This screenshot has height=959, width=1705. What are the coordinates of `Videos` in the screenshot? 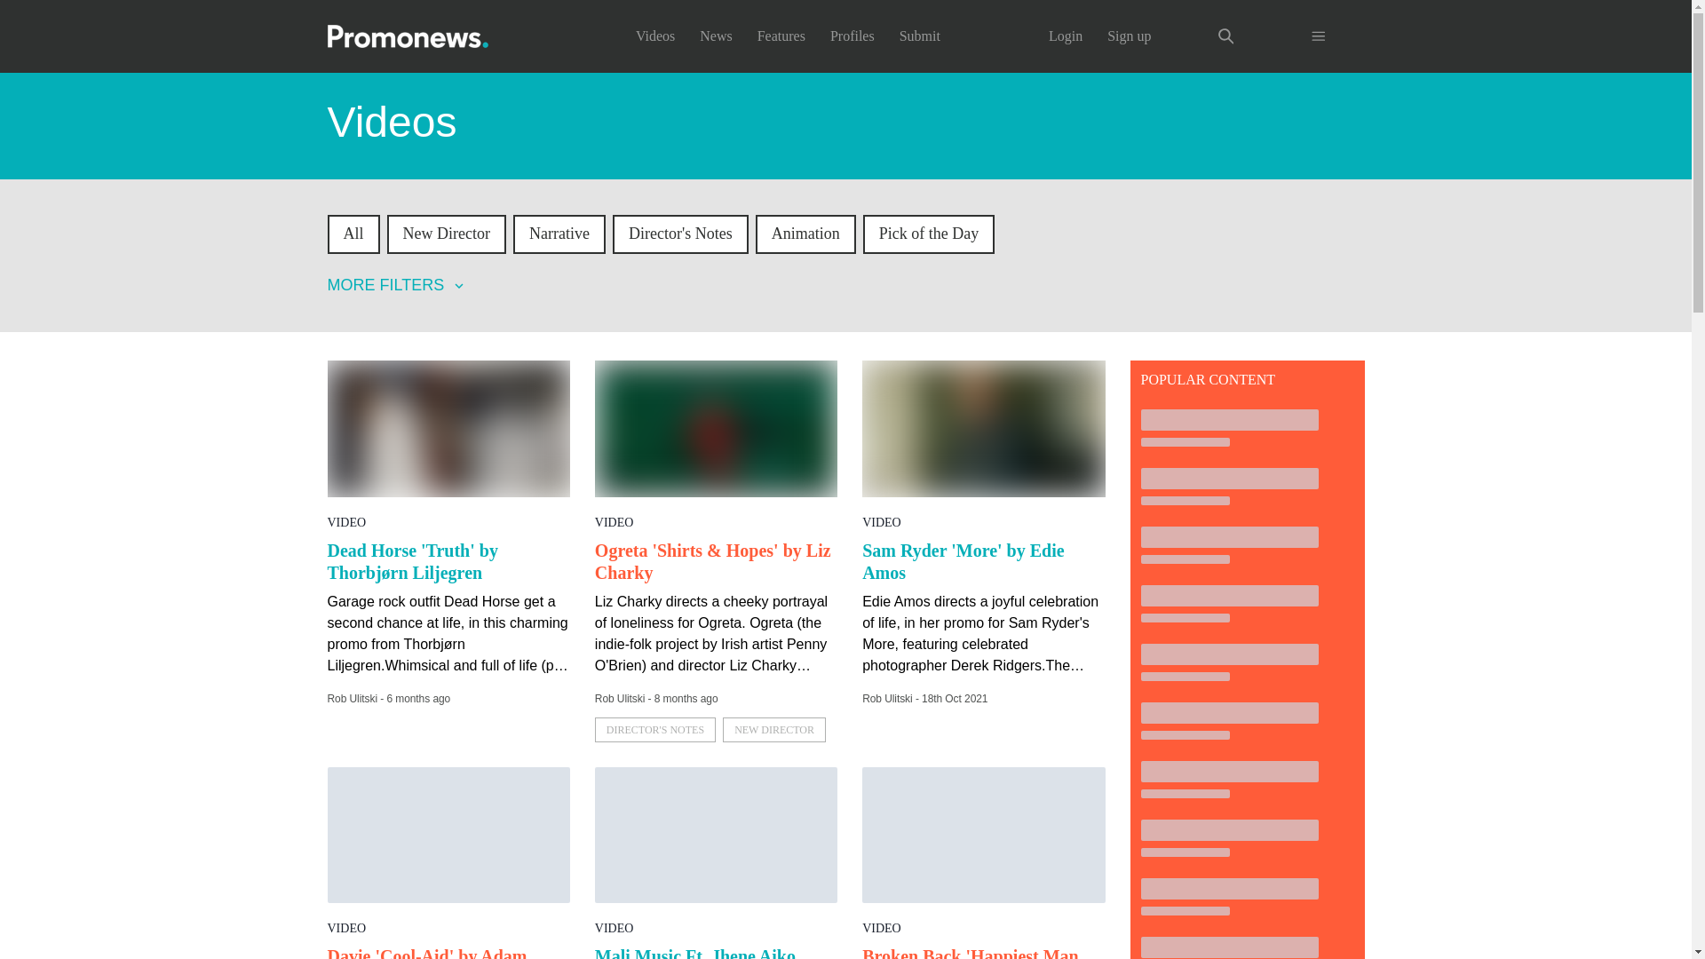 It's located at (655, 36).